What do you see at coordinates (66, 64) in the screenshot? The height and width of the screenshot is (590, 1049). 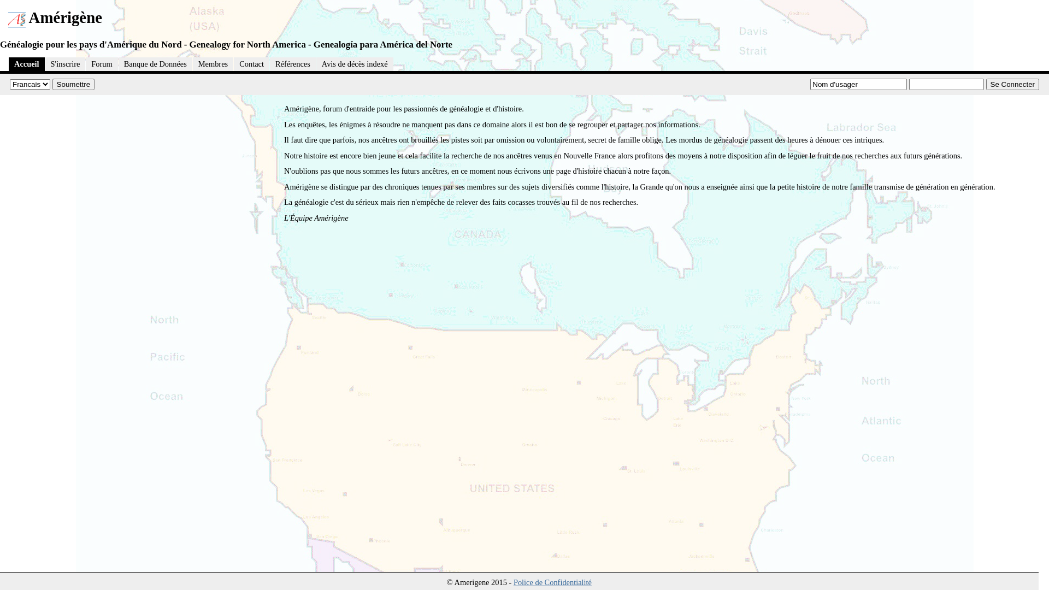 I see `S'inscrire` at bounding box center [66, 64].